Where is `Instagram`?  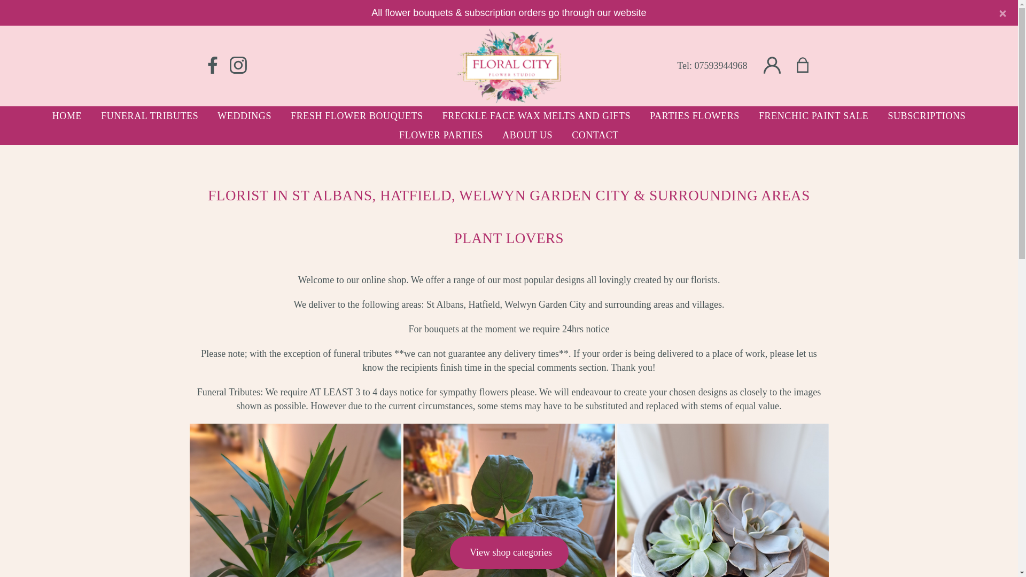
Instagram is located at coordinates (238, 66).